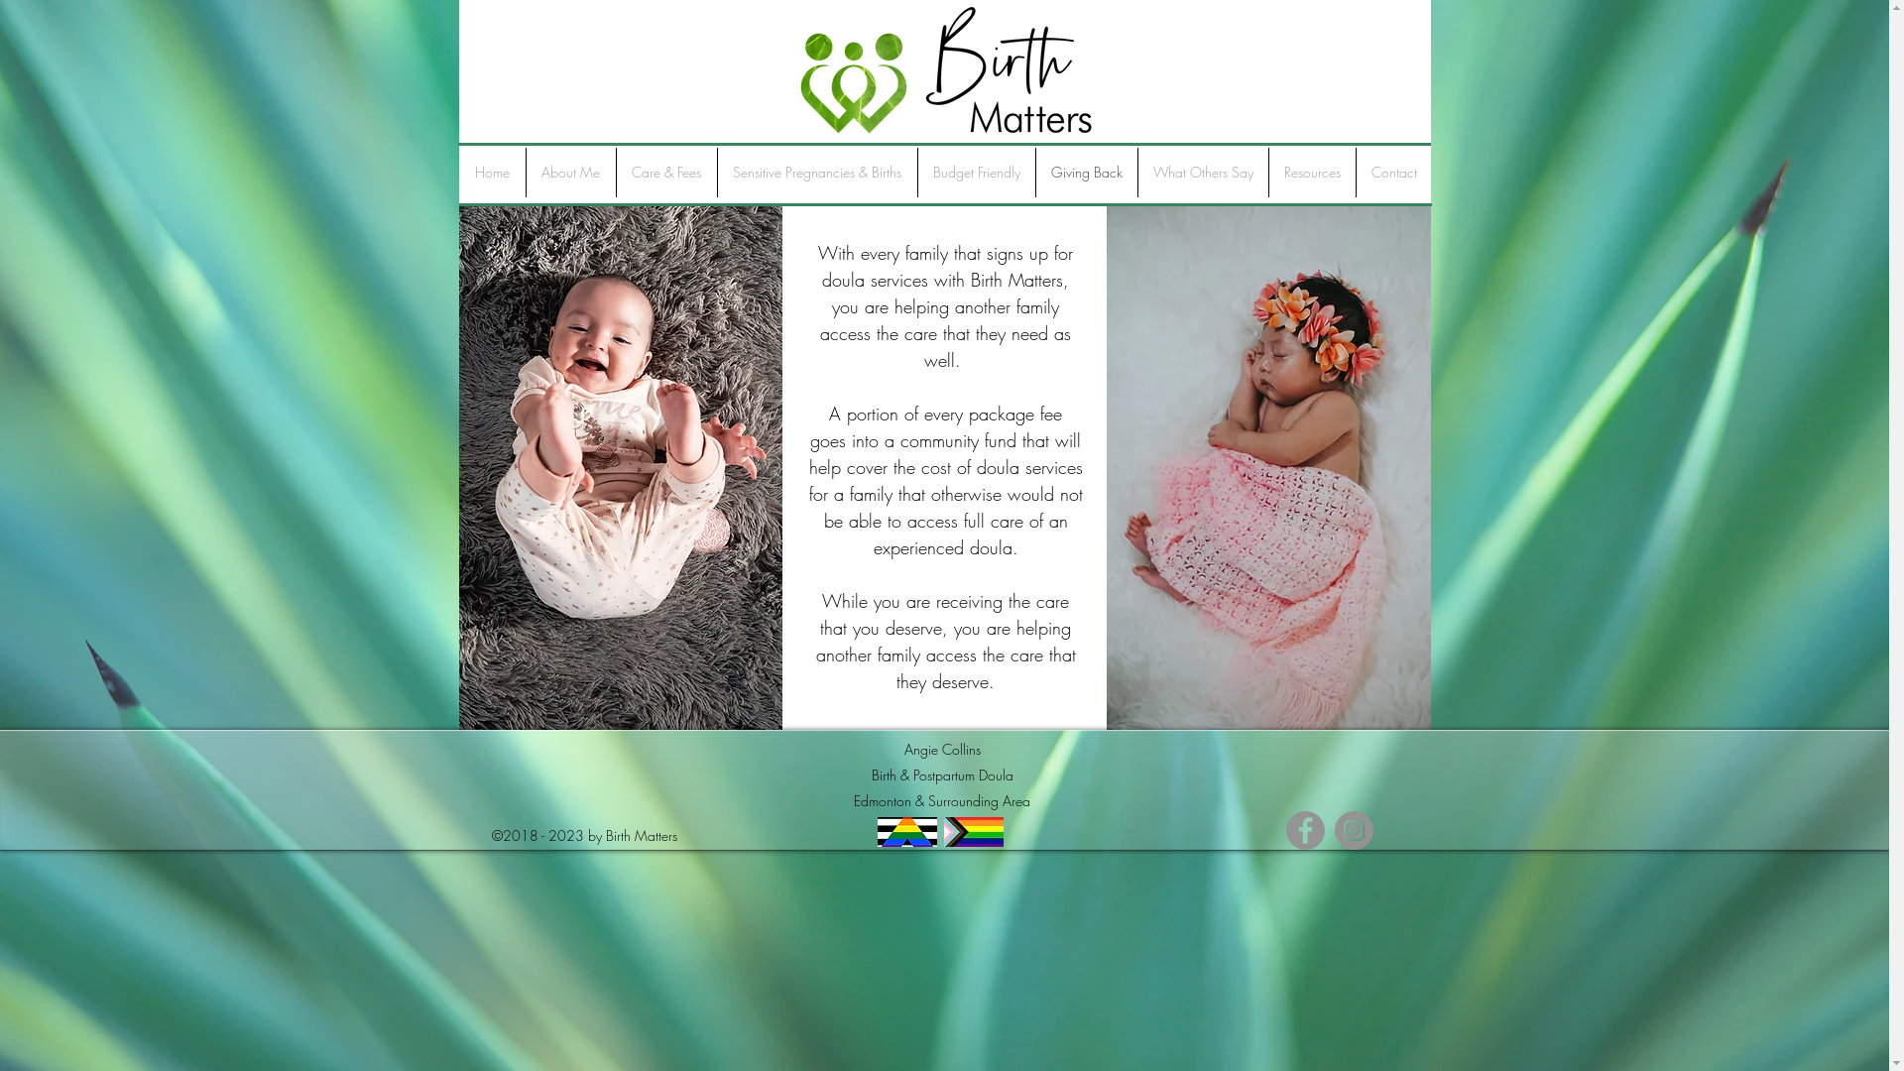  I want to click on Home, so click(493, 173).